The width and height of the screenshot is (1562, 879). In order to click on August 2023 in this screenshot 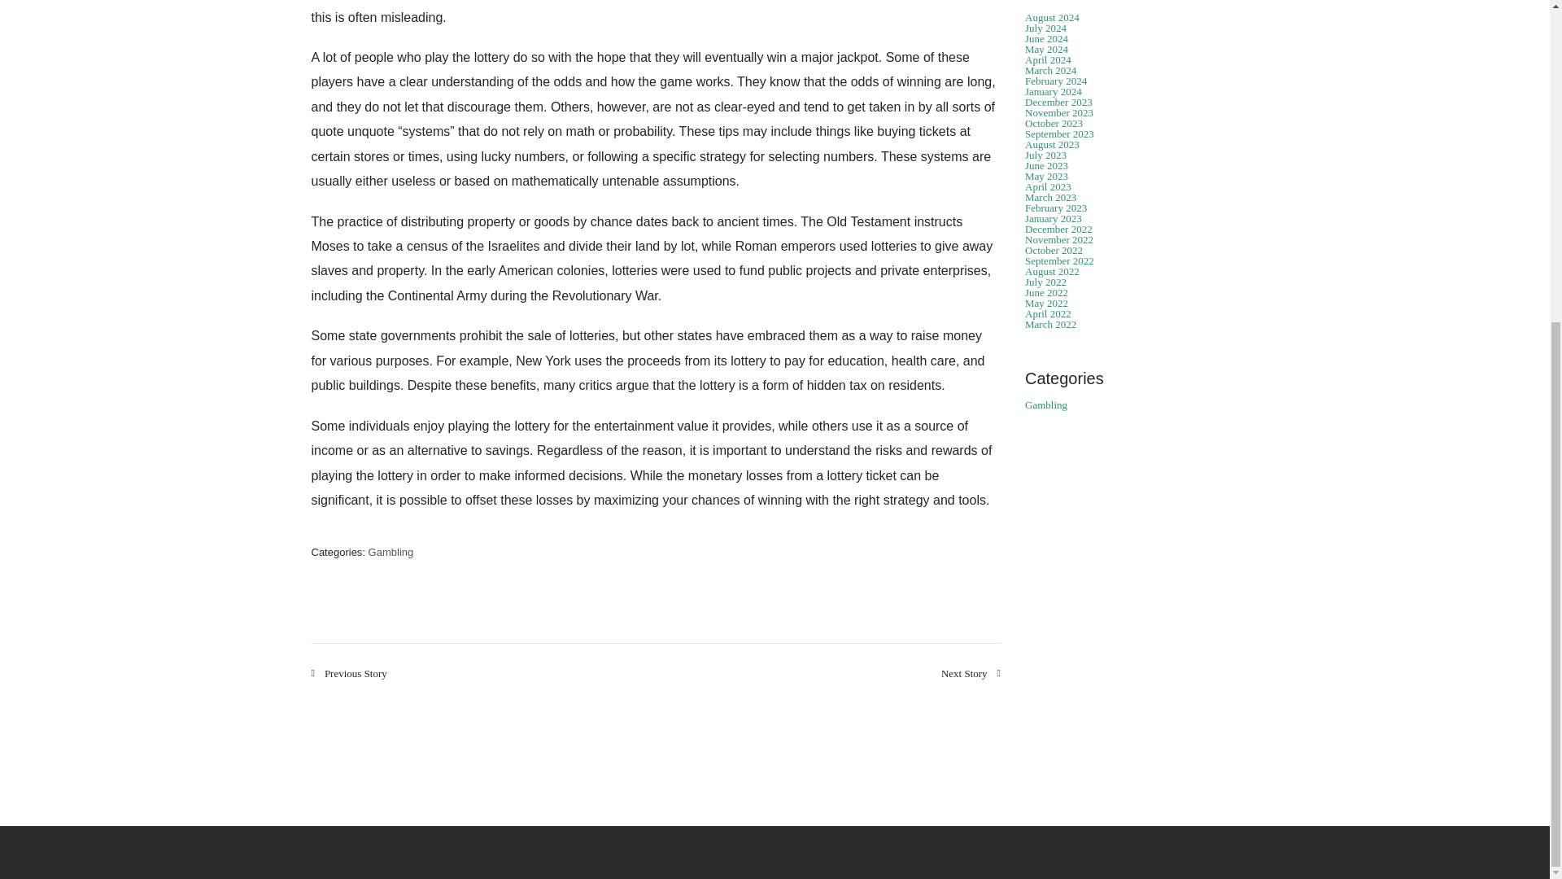, I will do `click(1051, 143)`.